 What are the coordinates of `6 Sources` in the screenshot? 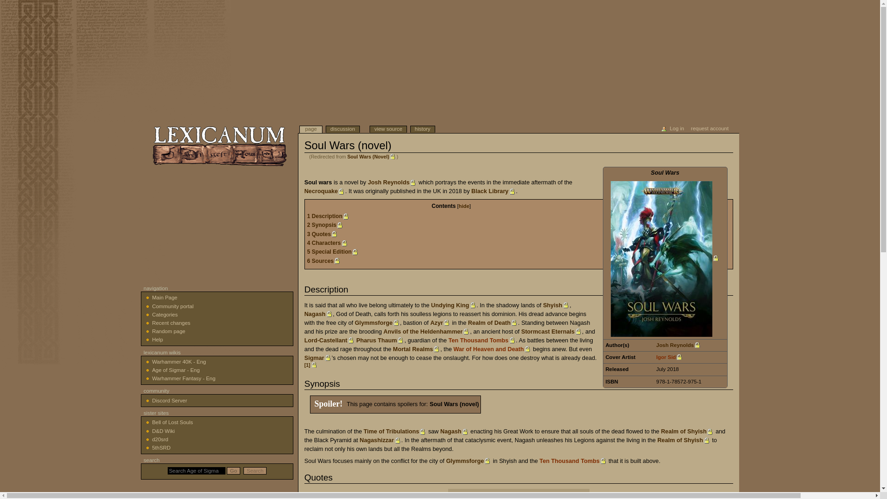 It's located at (324, 261).